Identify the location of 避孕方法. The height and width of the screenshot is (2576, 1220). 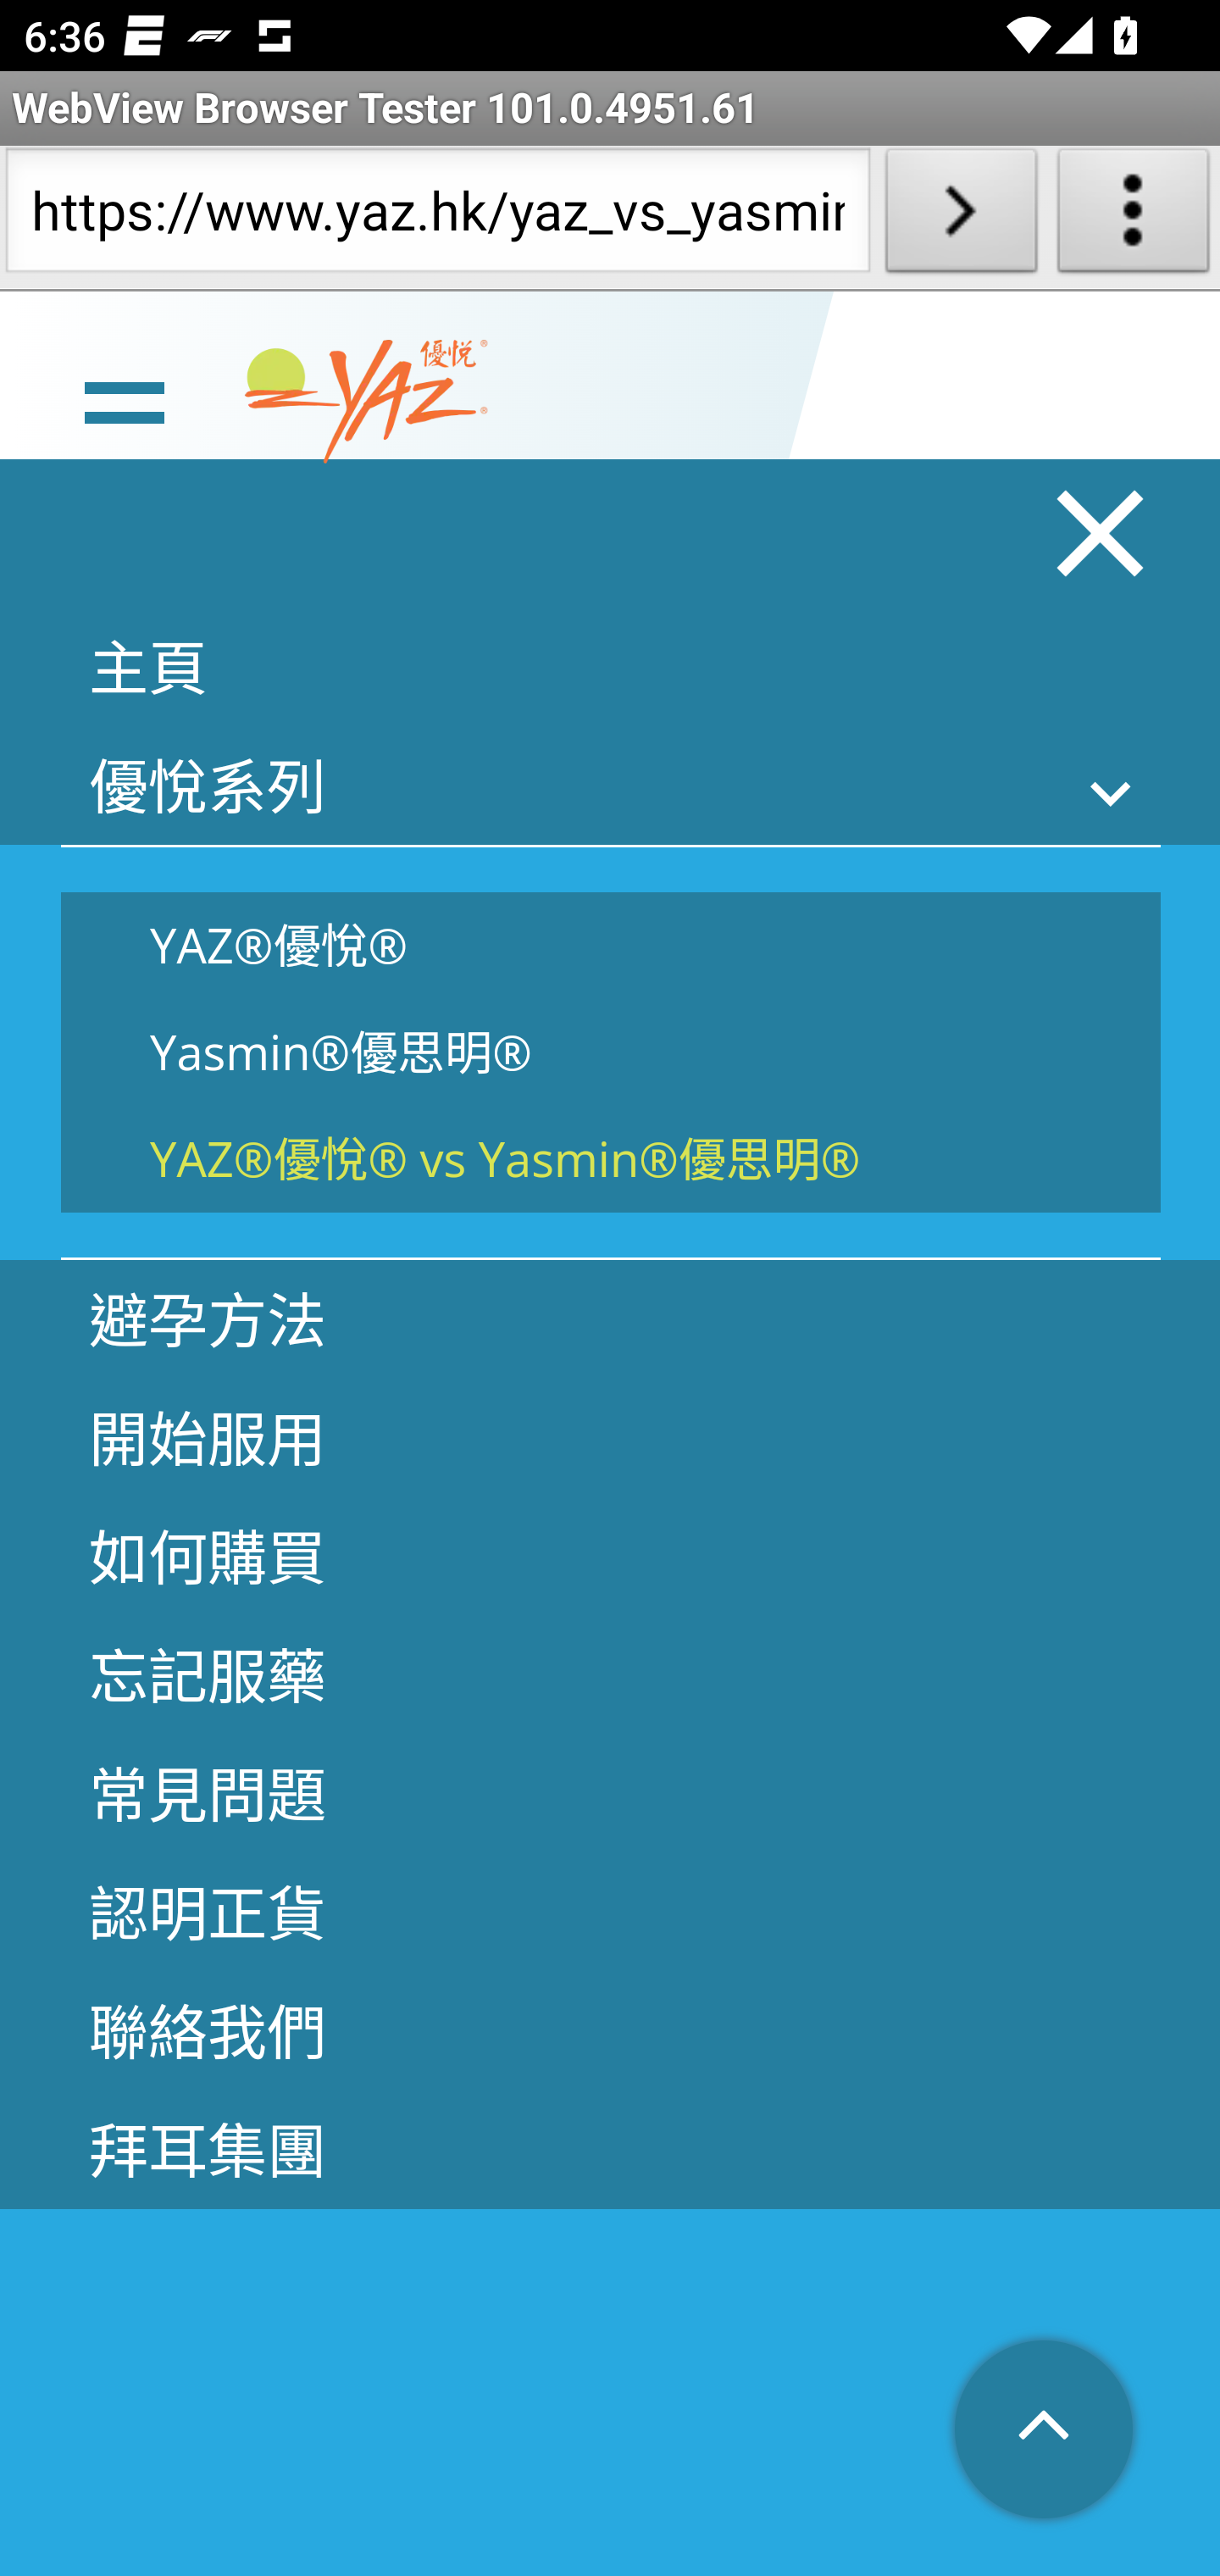
(610, 1319).